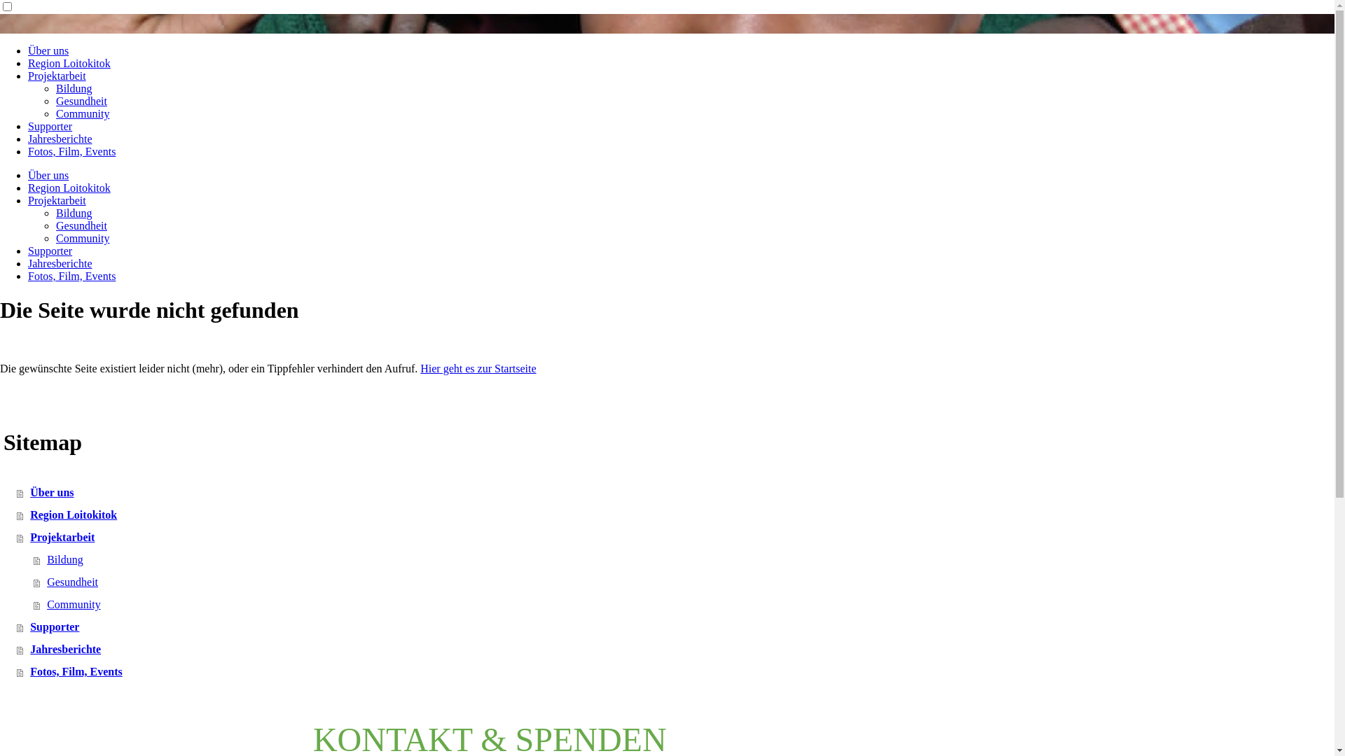 The image size is (1345, 756). Describe the element at coordinates (684, 582) in the screenshot. I see `Gesundheit` at that location.